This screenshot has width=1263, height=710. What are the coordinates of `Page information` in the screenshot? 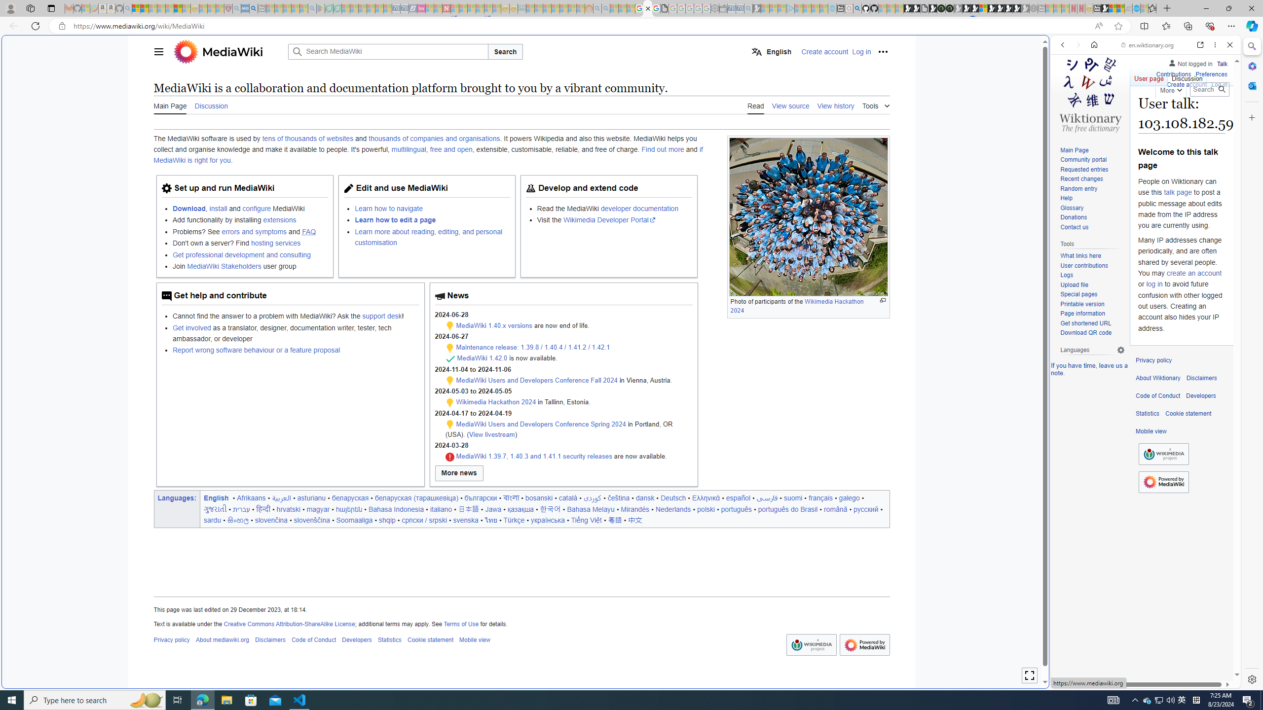 It's located at (1082, 314).